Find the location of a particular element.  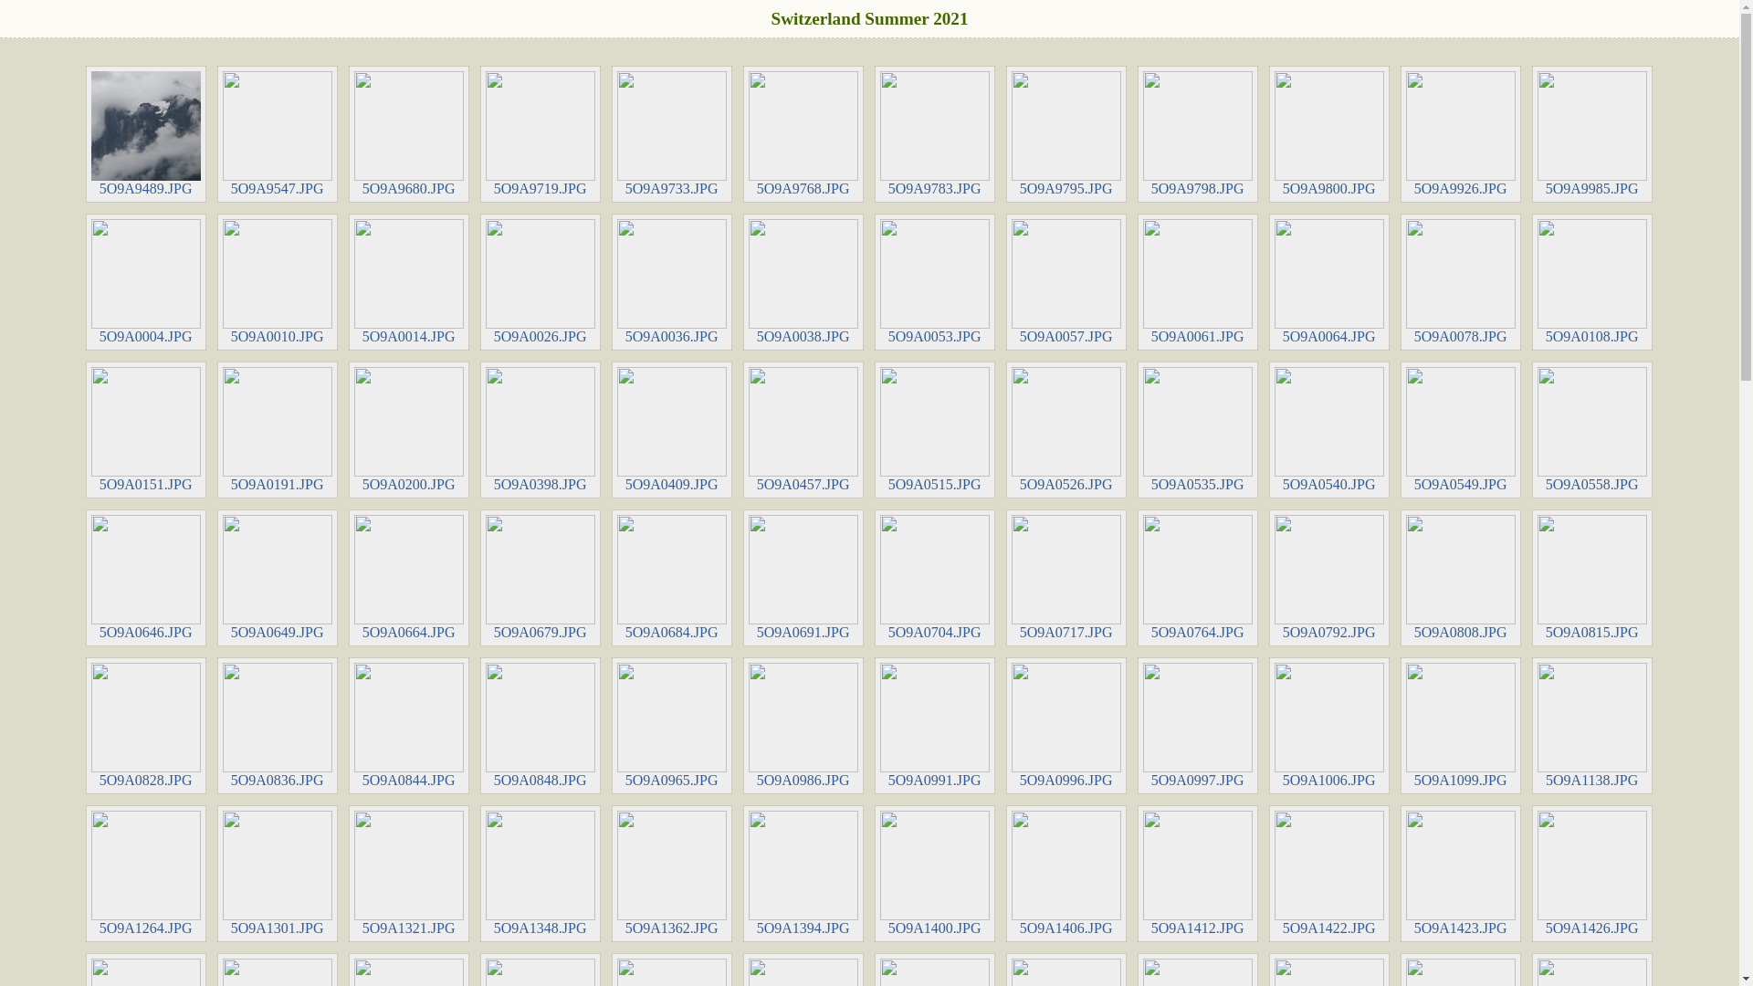

5O9A0078.JPG is located at coordinates (1461, 282).